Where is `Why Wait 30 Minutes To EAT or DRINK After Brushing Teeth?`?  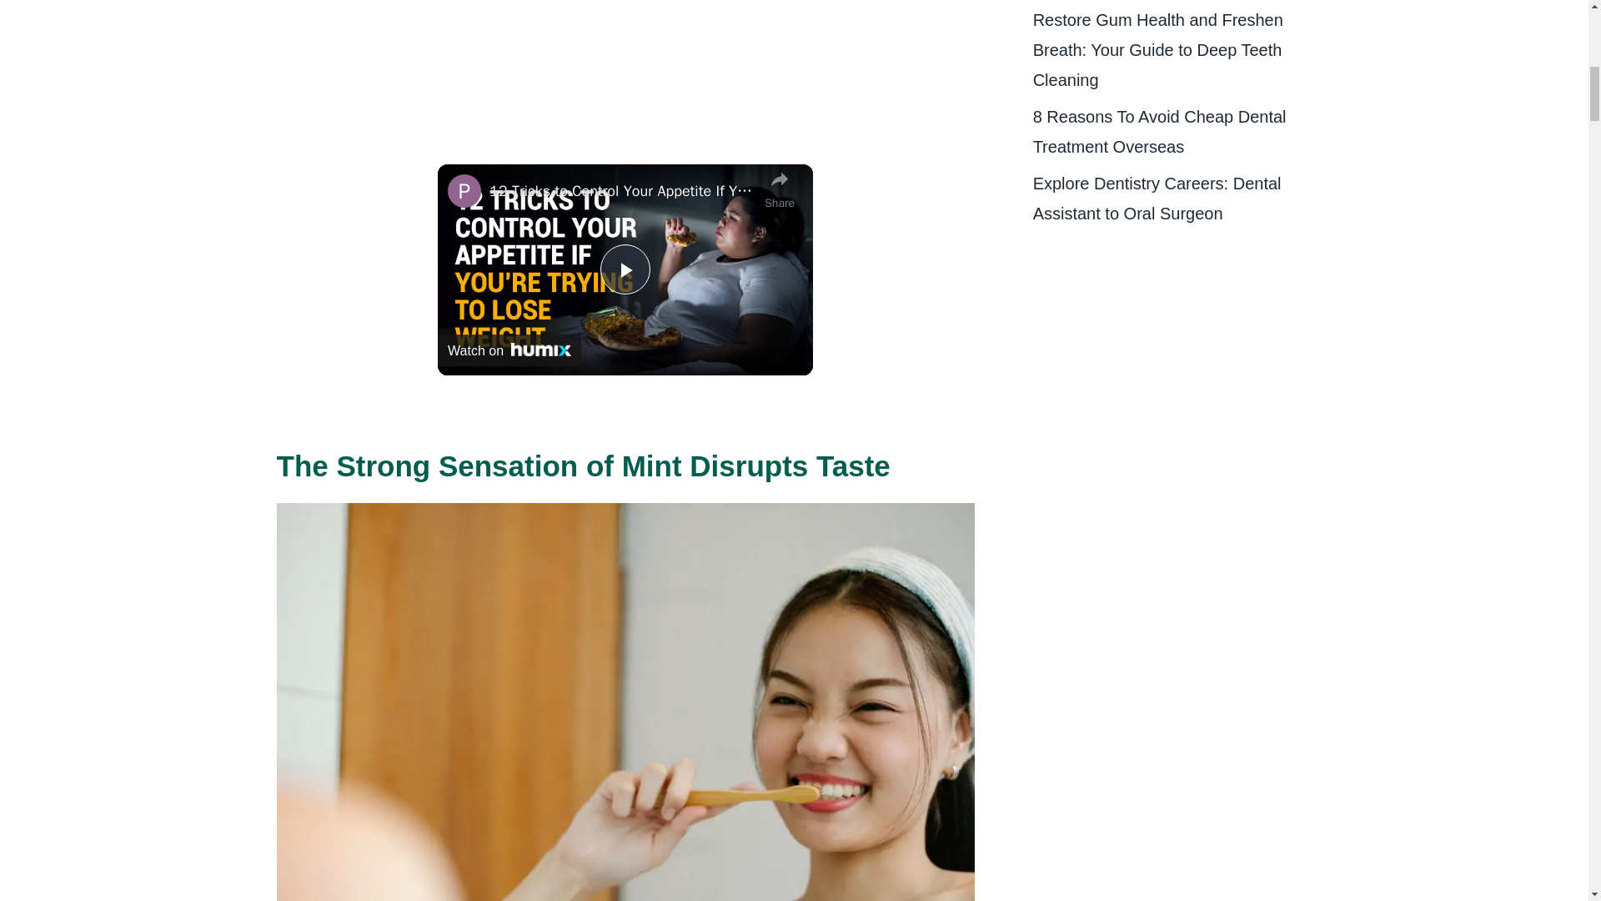
Why Wait 30 Minutes To EAT or DRINK After Brushing Teeth? is located at coordinates (577, 15).